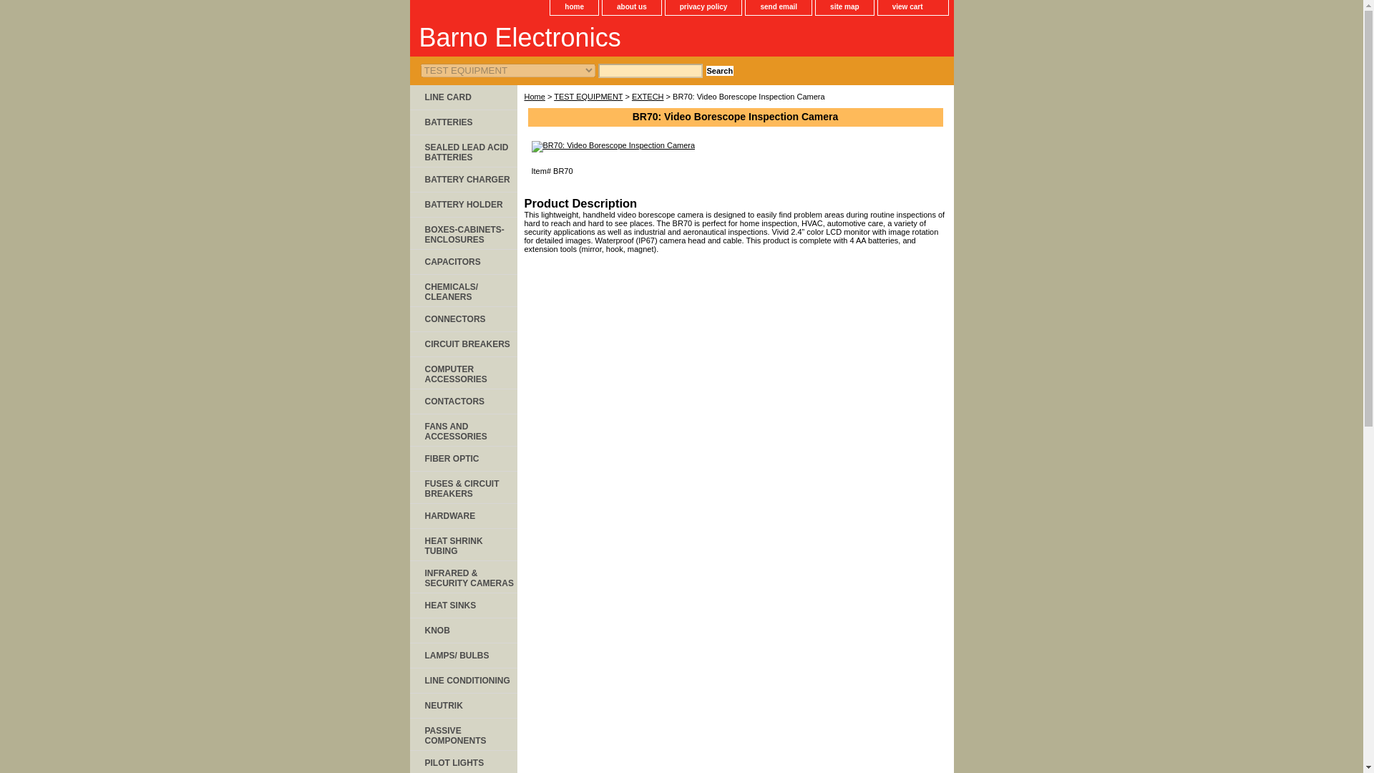  Describe the element at coordinates (462, 706) in the screenshot. I see `NEUTRIK` at that location.